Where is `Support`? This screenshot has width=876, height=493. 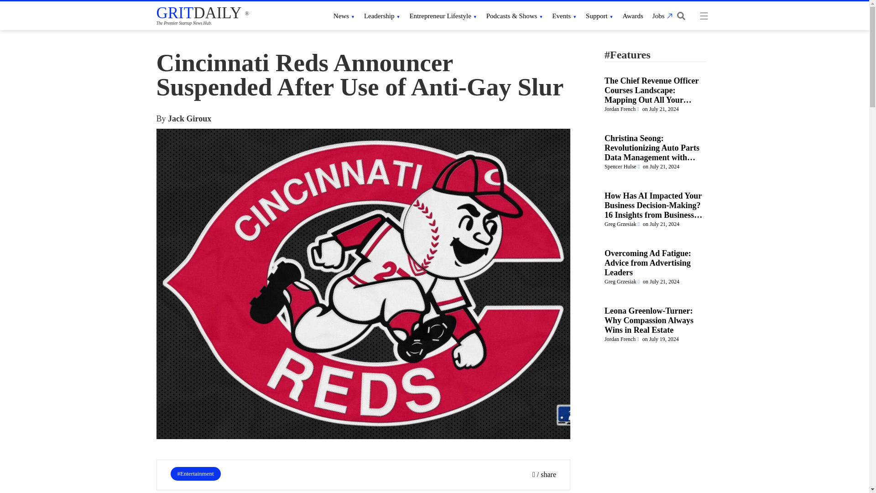
Support is located at coordinates (600, 16).